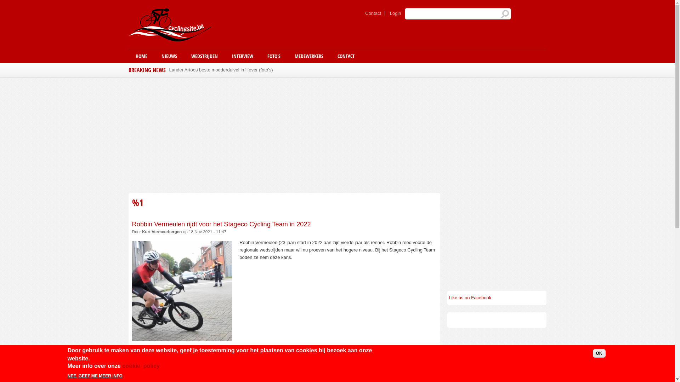 The image size is (680, 382). What do you see at coordinates (309, 57) in the screenshot?
I see `MEDEWERKERS` at bounding box center [309, 57].